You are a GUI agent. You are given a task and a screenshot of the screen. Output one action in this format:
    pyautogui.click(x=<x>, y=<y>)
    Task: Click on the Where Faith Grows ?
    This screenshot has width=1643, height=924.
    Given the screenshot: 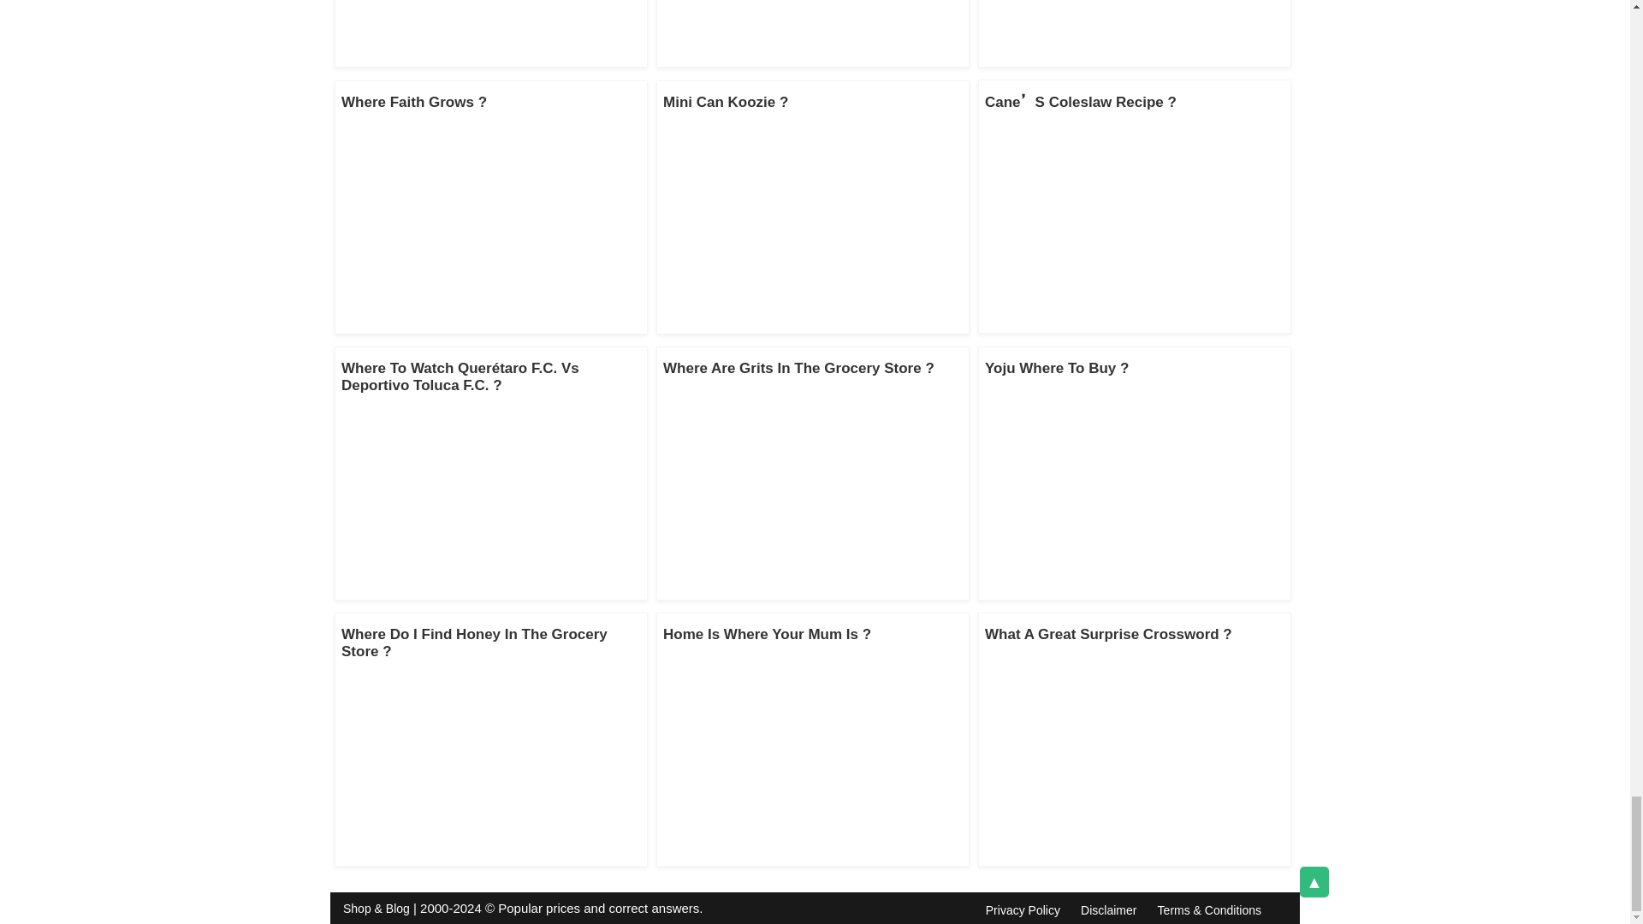 What is the action you would take?
    pyautogui.click(x=414, y=102)
    